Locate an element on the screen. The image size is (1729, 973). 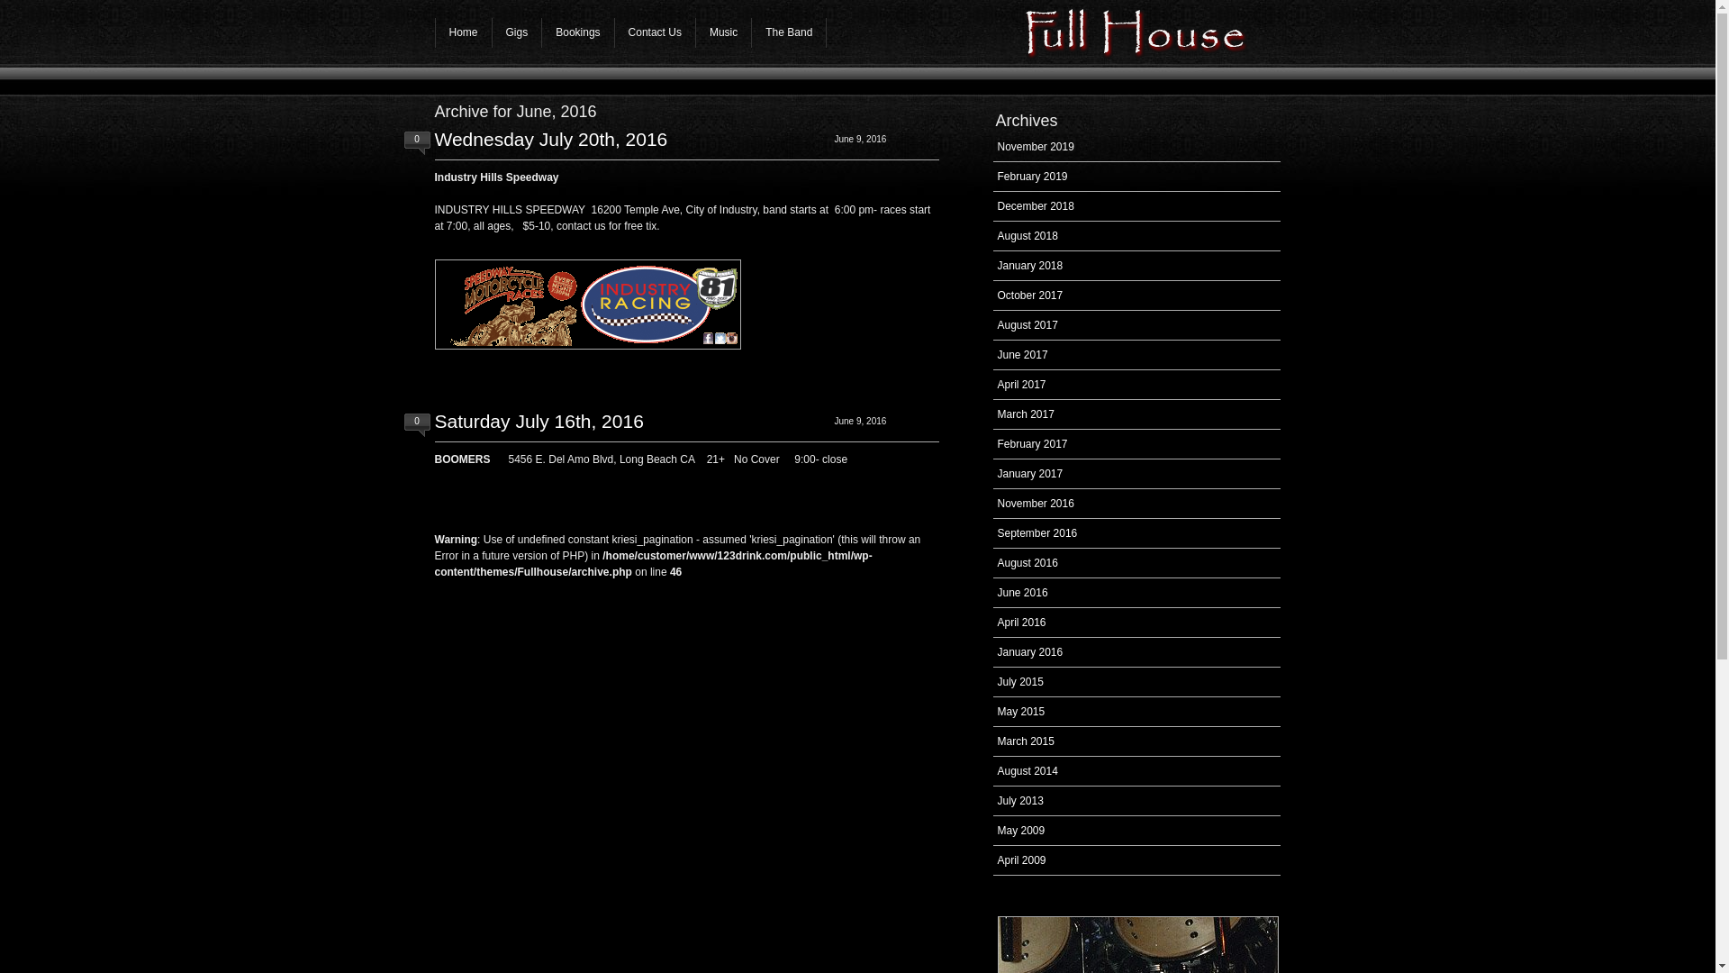
September 2016 is located at coordinates (1037, 533).